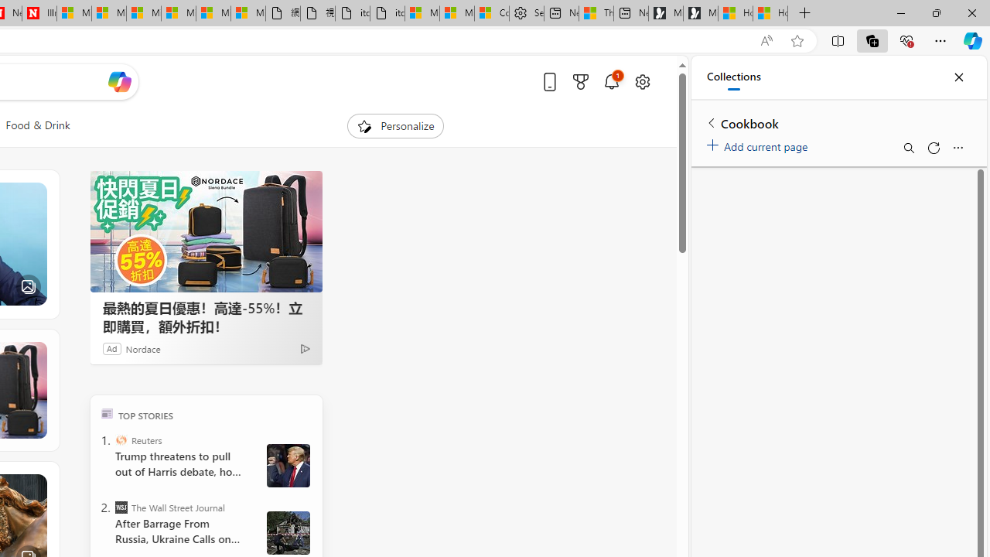  What do you see at coordinates (701, 14) in the screenshot?
I see `Microsoft Start Gaming` at bounding box center [701, 14].